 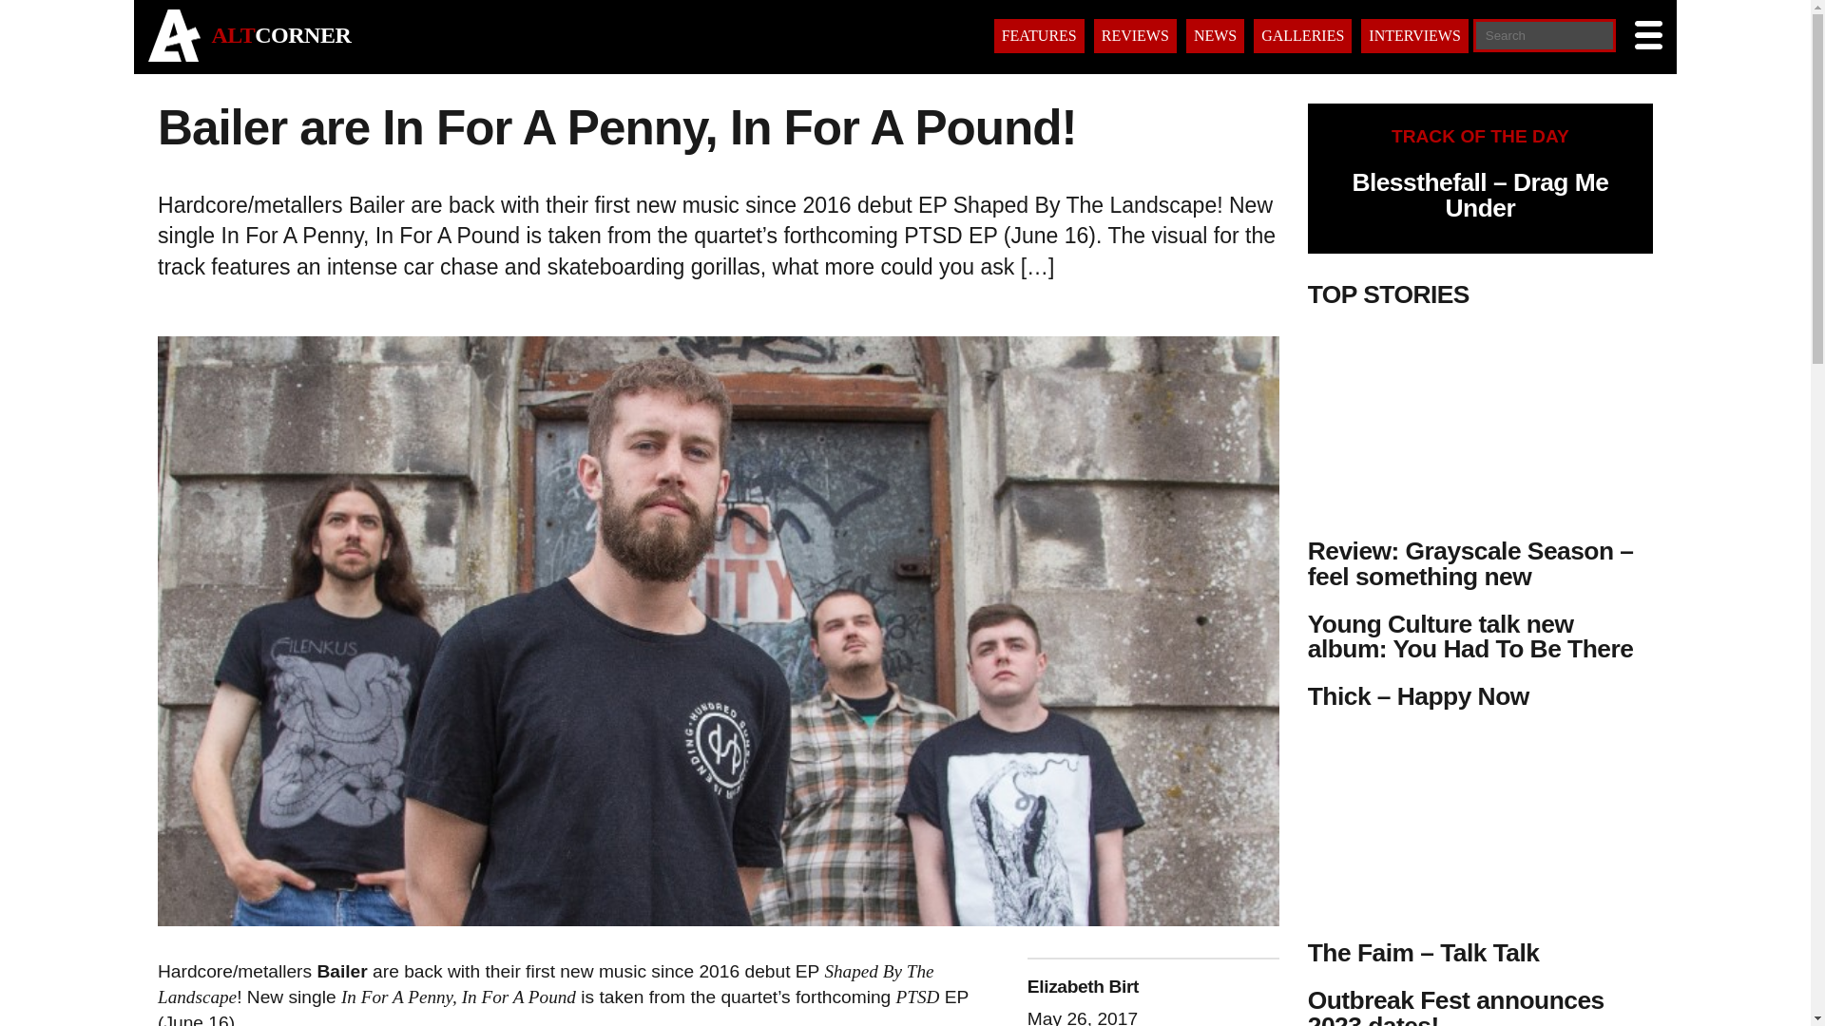 I want to click on Search, so click(x=70, y=16).